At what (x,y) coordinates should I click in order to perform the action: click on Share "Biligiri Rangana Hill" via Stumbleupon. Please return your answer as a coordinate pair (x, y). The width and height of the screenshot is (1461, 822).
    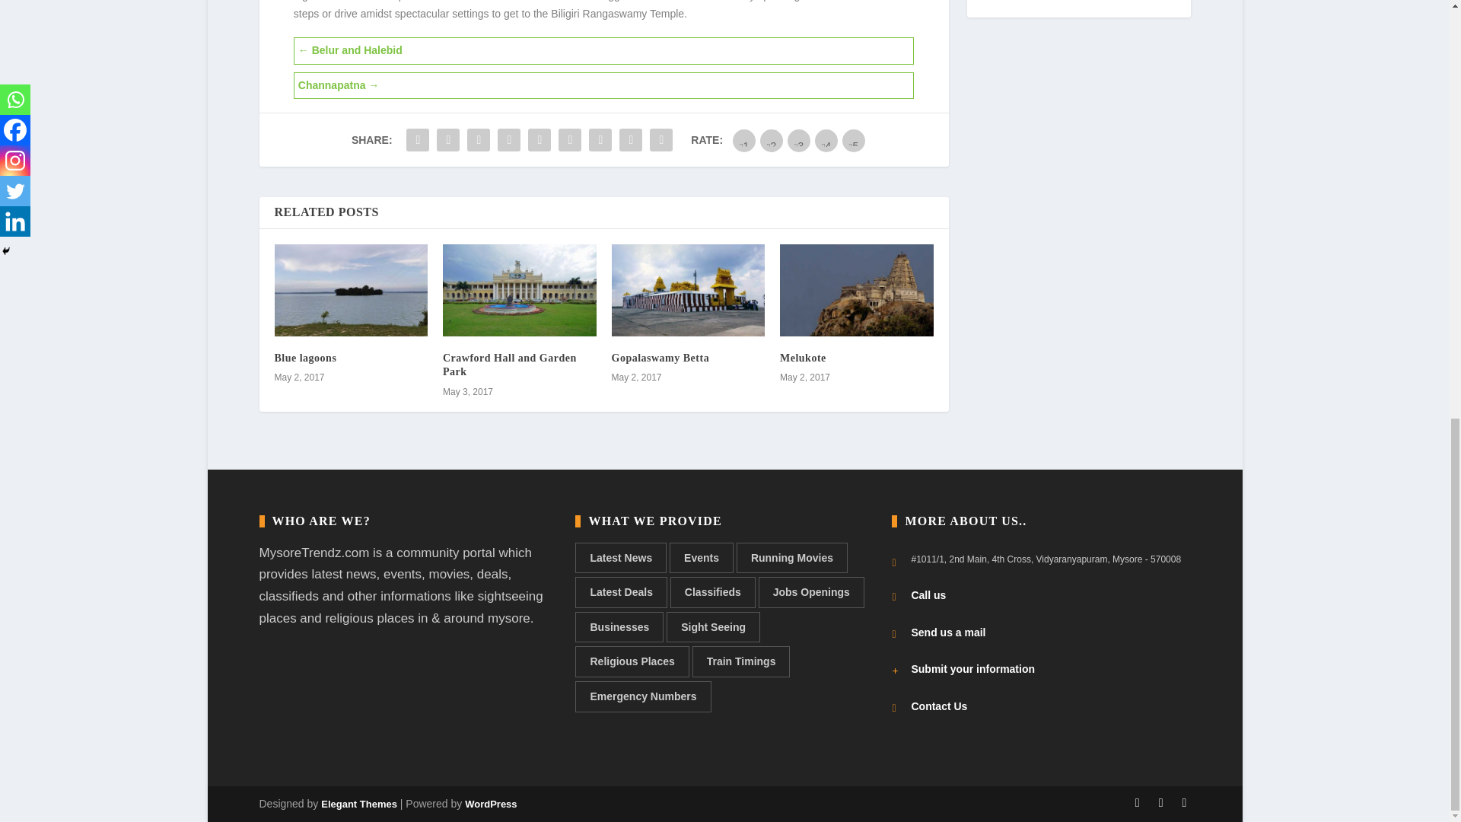
    Looking at the image, I should click on (600, 140).